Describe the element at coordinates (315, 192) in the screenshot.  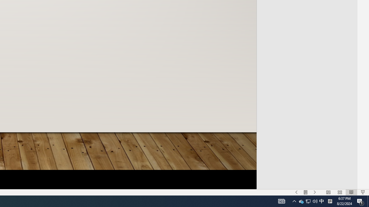
I see `Slide Show Next On` at that location.